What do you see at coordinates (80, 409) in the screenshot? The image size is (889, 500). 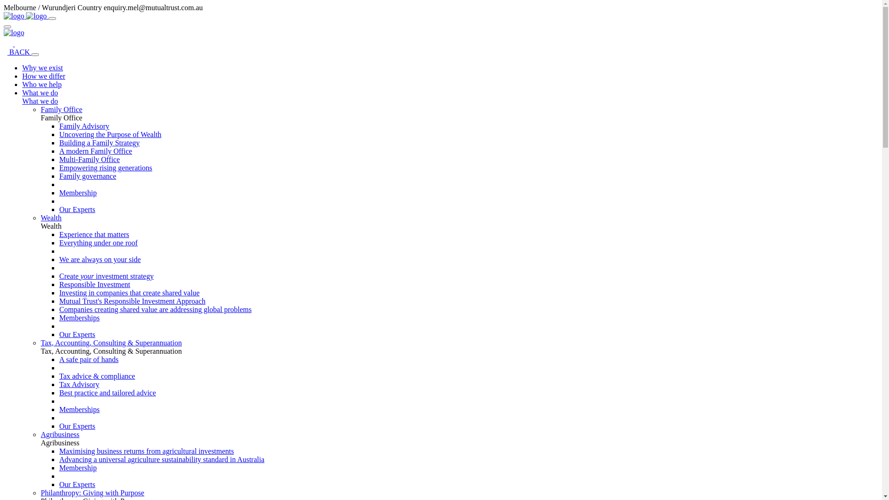 I see `Memberships` at bounding box center [80, 409].